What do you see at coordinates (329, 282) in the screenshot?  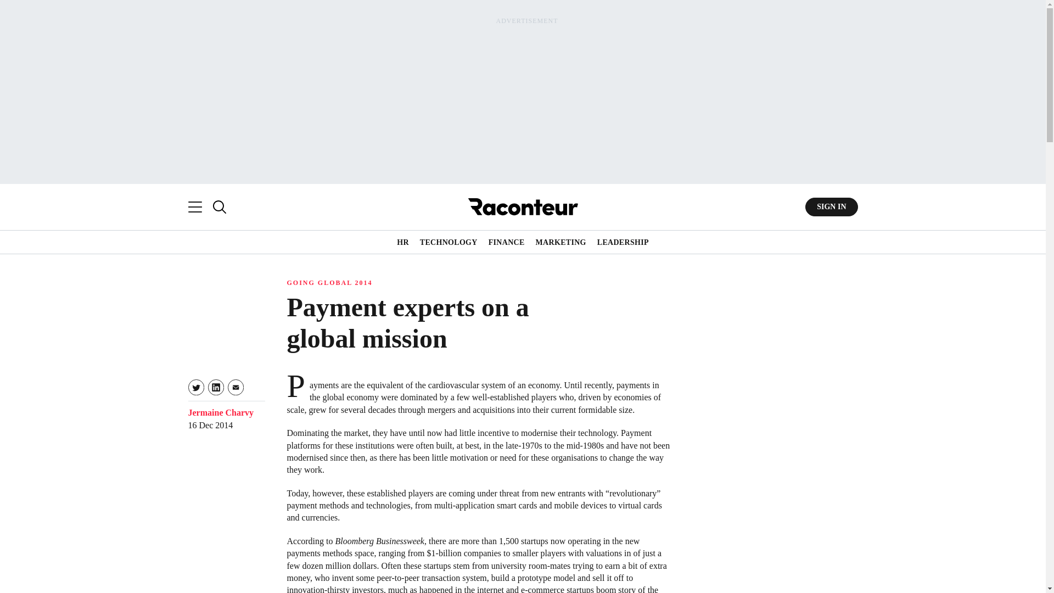 I see `GOING GLOBAL 2014` at bounding box center [329, 282].